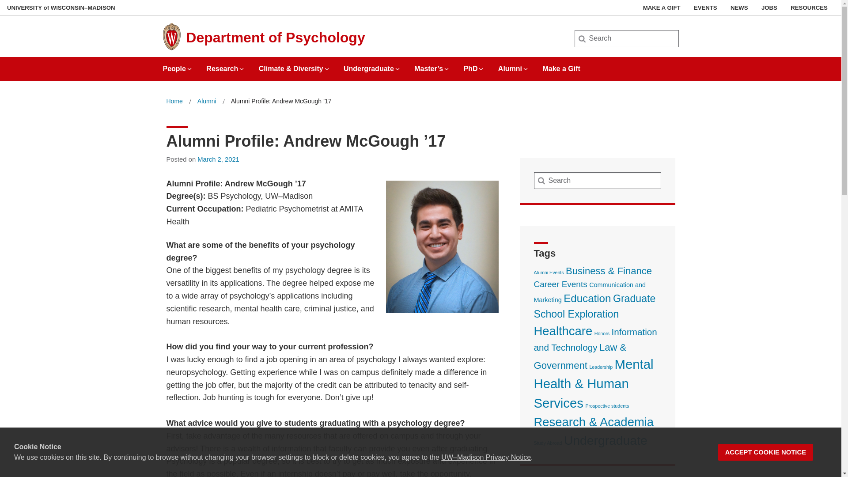 This screenshot has height=477, width=848. What do you see at coordinates (2, 2) in the screenshot?
I see `Skip to main content` at bounding box center [2, 2].